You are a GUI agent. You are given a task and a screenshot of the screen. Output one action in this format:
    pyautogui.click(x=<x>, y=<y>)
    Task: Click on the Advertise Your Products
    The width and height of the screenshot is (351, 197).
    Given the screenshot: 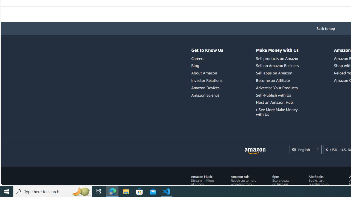 What is the action you would take?
    pyautogui.click(x=279, y=88)
    